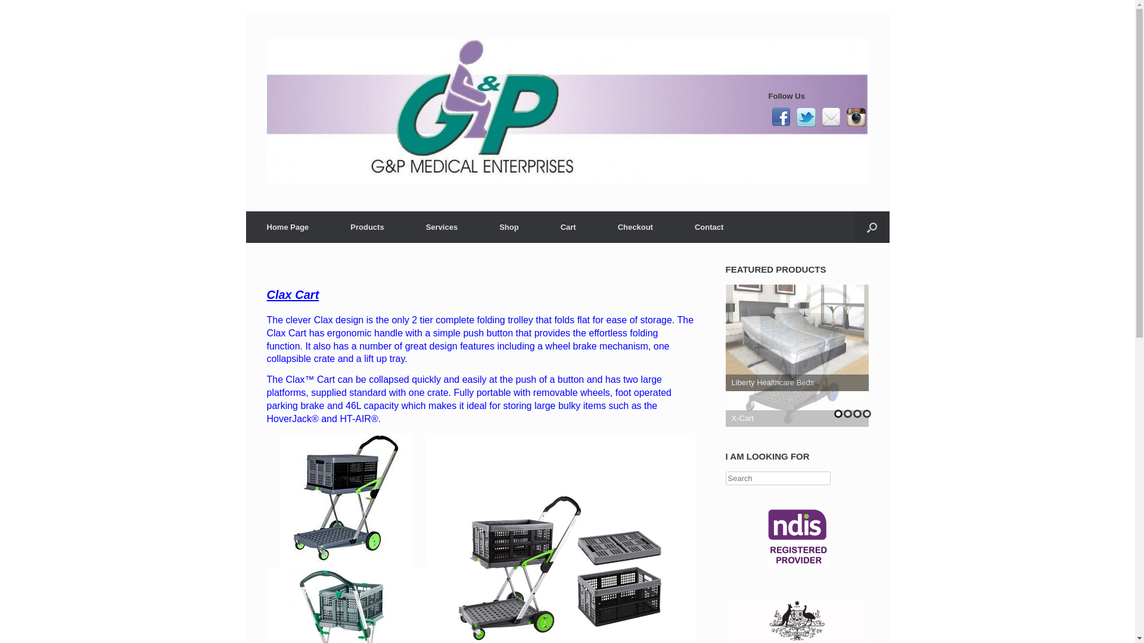 The image size is (1144, 643). I want to click on Cart, so click(568, 227).